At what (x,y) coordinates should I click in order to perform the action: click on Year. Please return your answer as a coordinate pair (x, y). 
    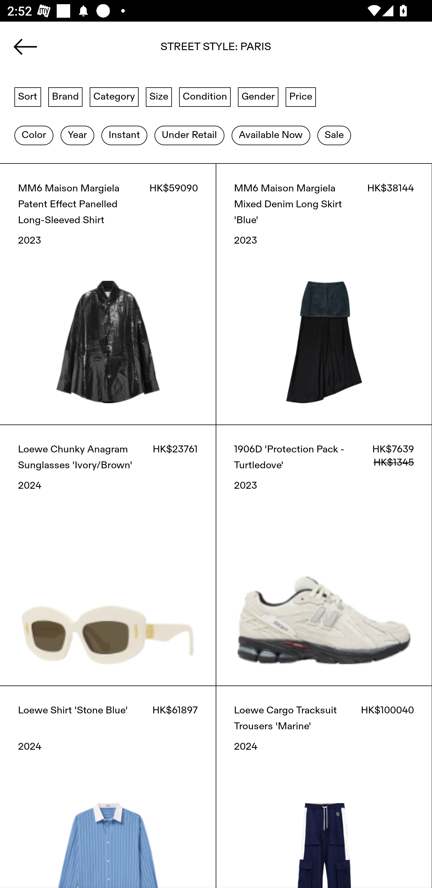
    Looking at the image, I should click on (77, 135).